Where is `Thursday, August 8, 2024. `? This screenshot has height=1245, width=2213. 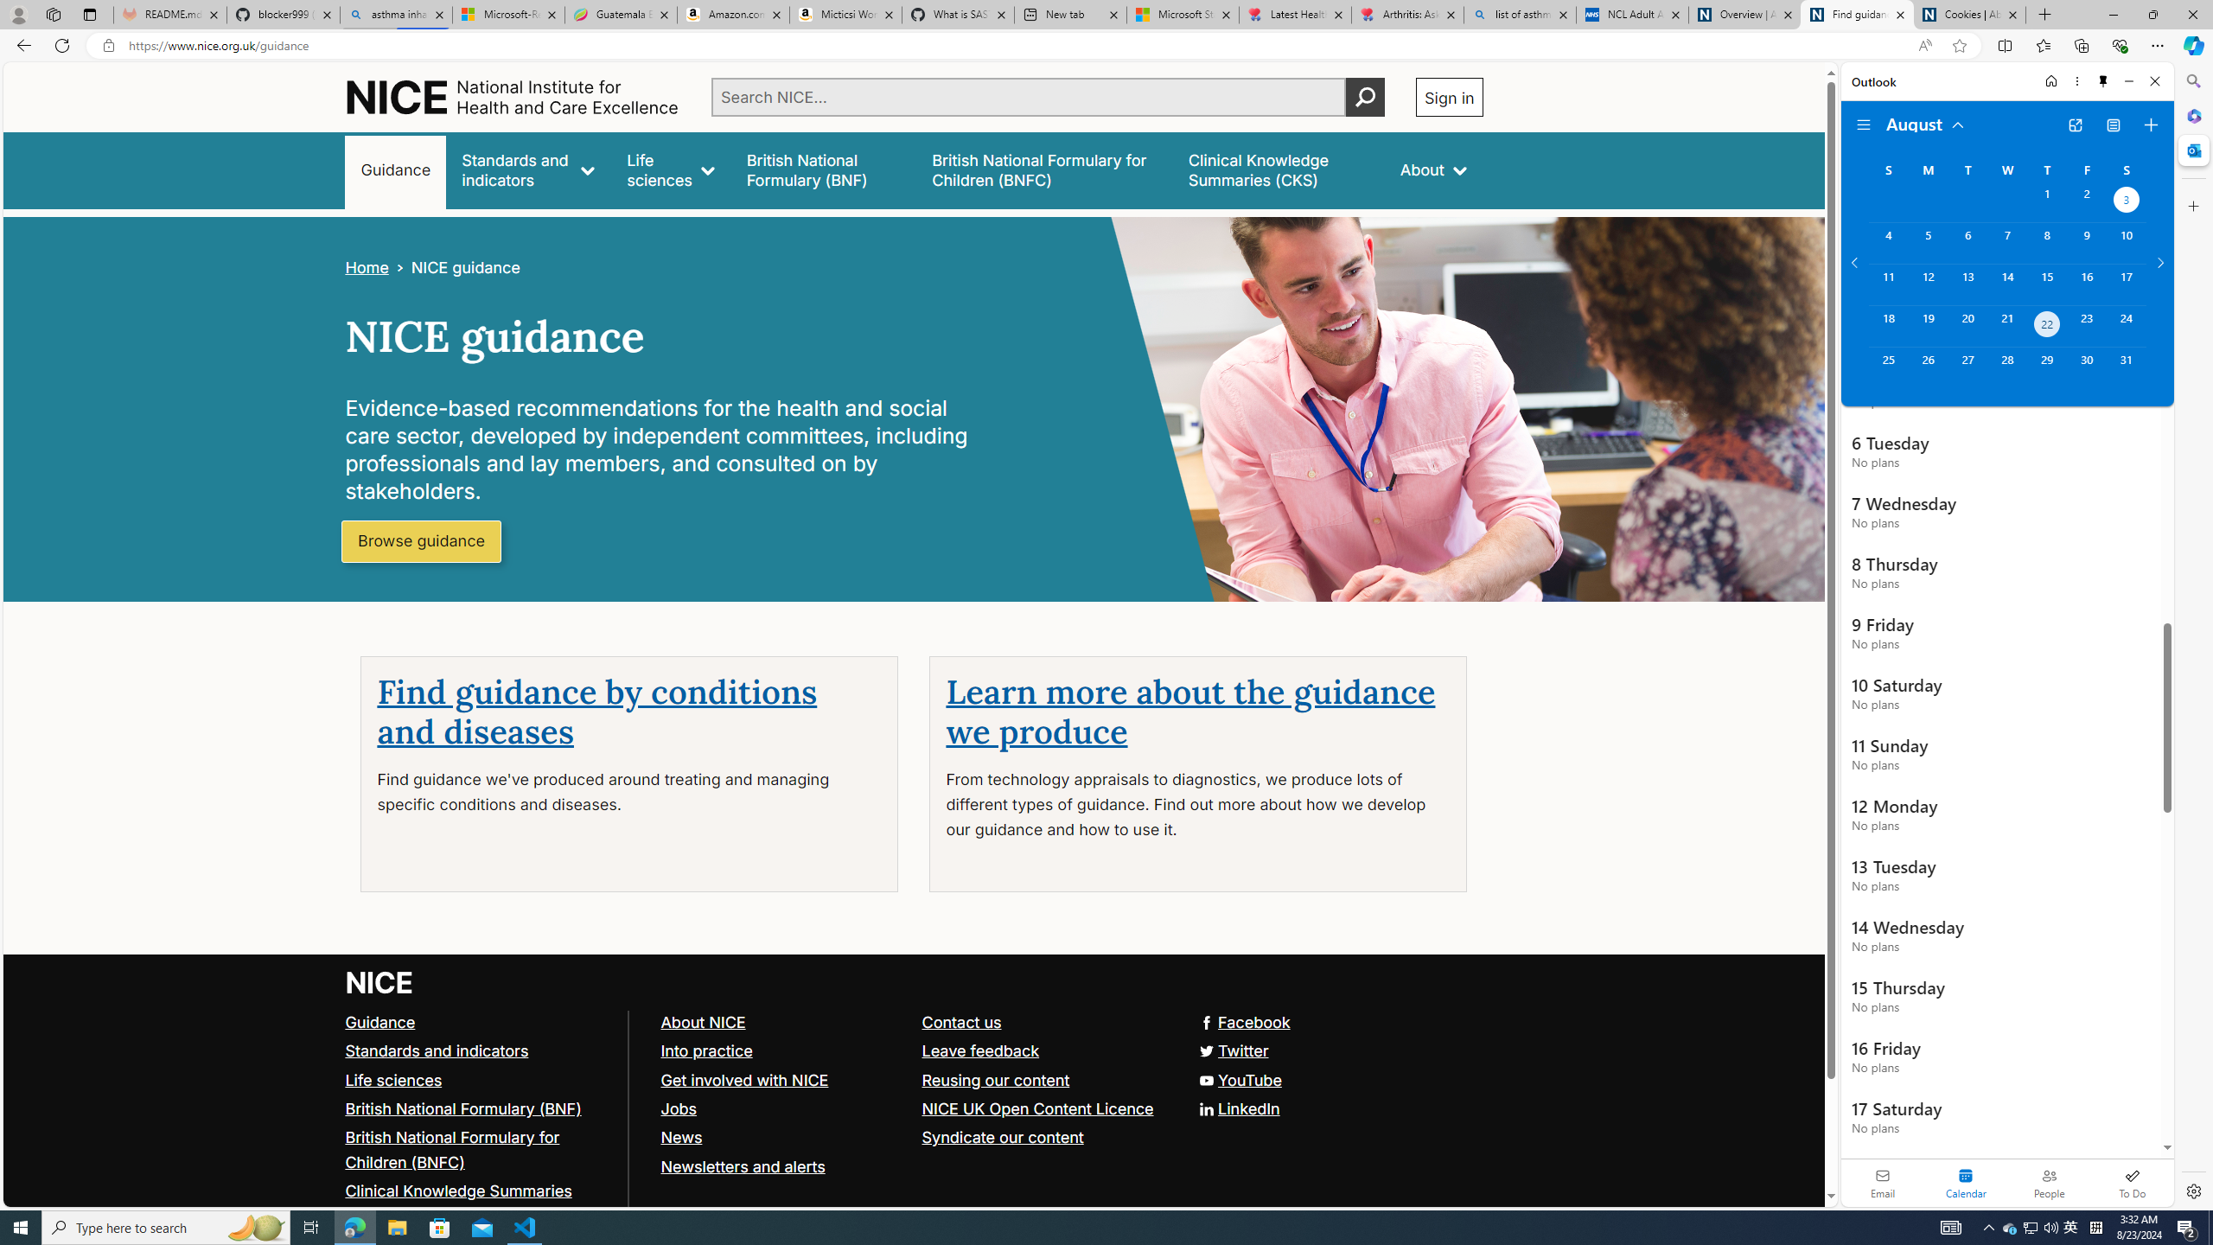 Thursday, August 8, 2024.  is located at coordinates (2047, 243).